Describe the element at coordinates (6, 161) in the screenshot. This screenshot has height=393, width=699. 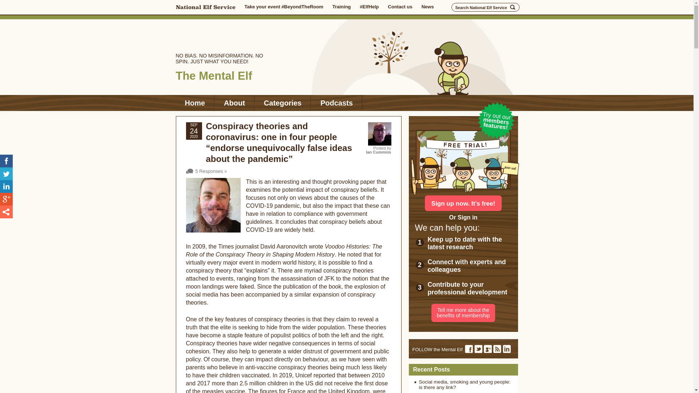
I see `Share on Facebook` at that location.